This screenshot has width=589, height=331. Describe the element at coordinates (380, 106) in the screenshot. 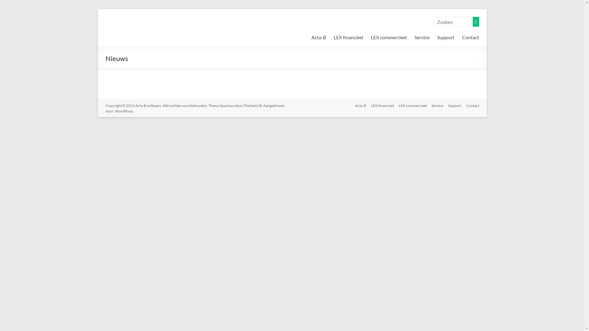

I see `LEX financieel` at that location.